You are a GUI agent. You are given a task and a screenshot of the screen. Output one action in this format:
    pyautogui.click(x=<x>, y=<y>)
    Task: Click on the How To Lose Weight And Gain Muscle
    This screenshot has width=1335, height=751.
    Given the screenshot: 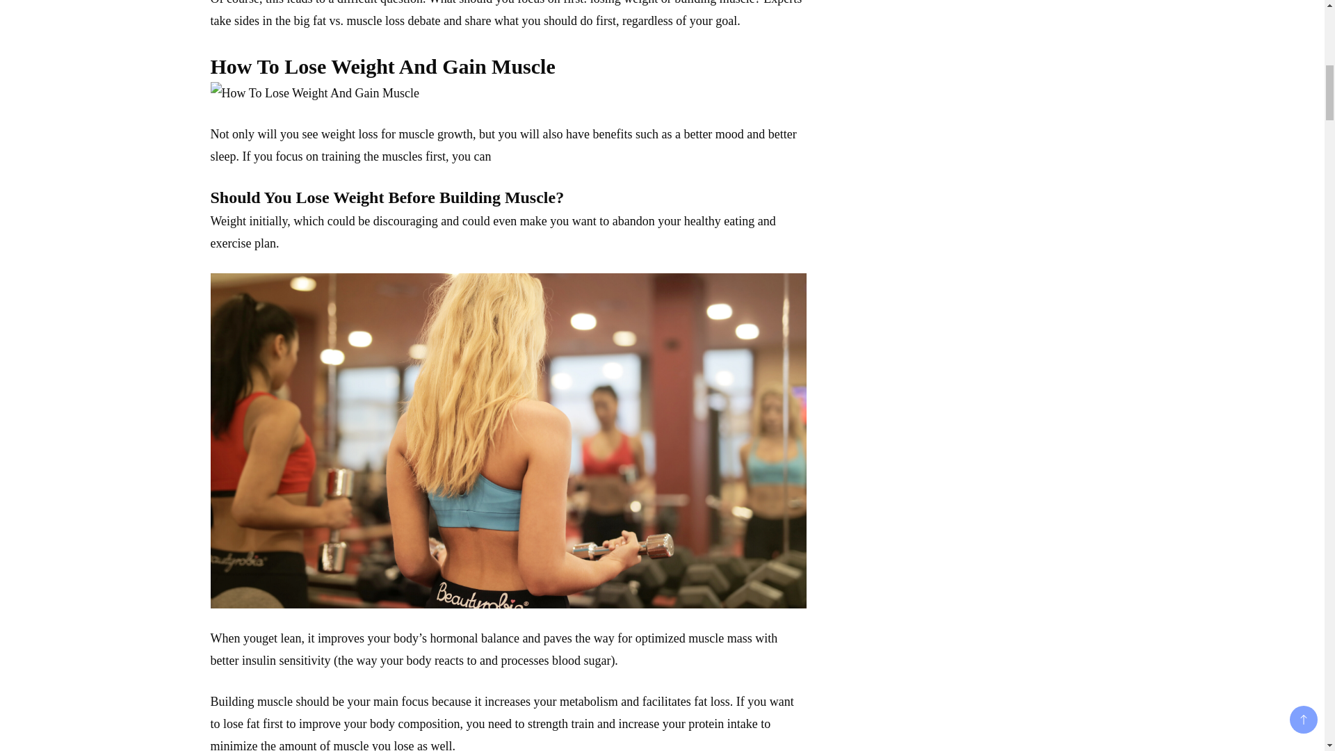 What is the action you would take?
    pyautogui.click(x=314, y=93)
    